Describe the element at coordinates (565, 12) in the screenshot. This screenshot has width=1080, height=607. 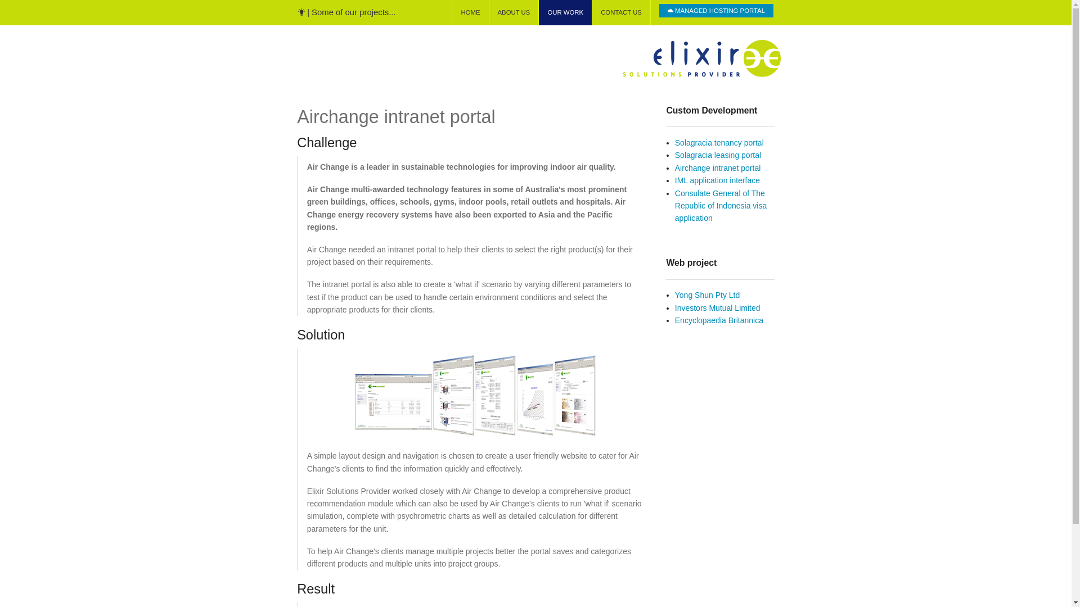
I see `OUR WORK` at that location.